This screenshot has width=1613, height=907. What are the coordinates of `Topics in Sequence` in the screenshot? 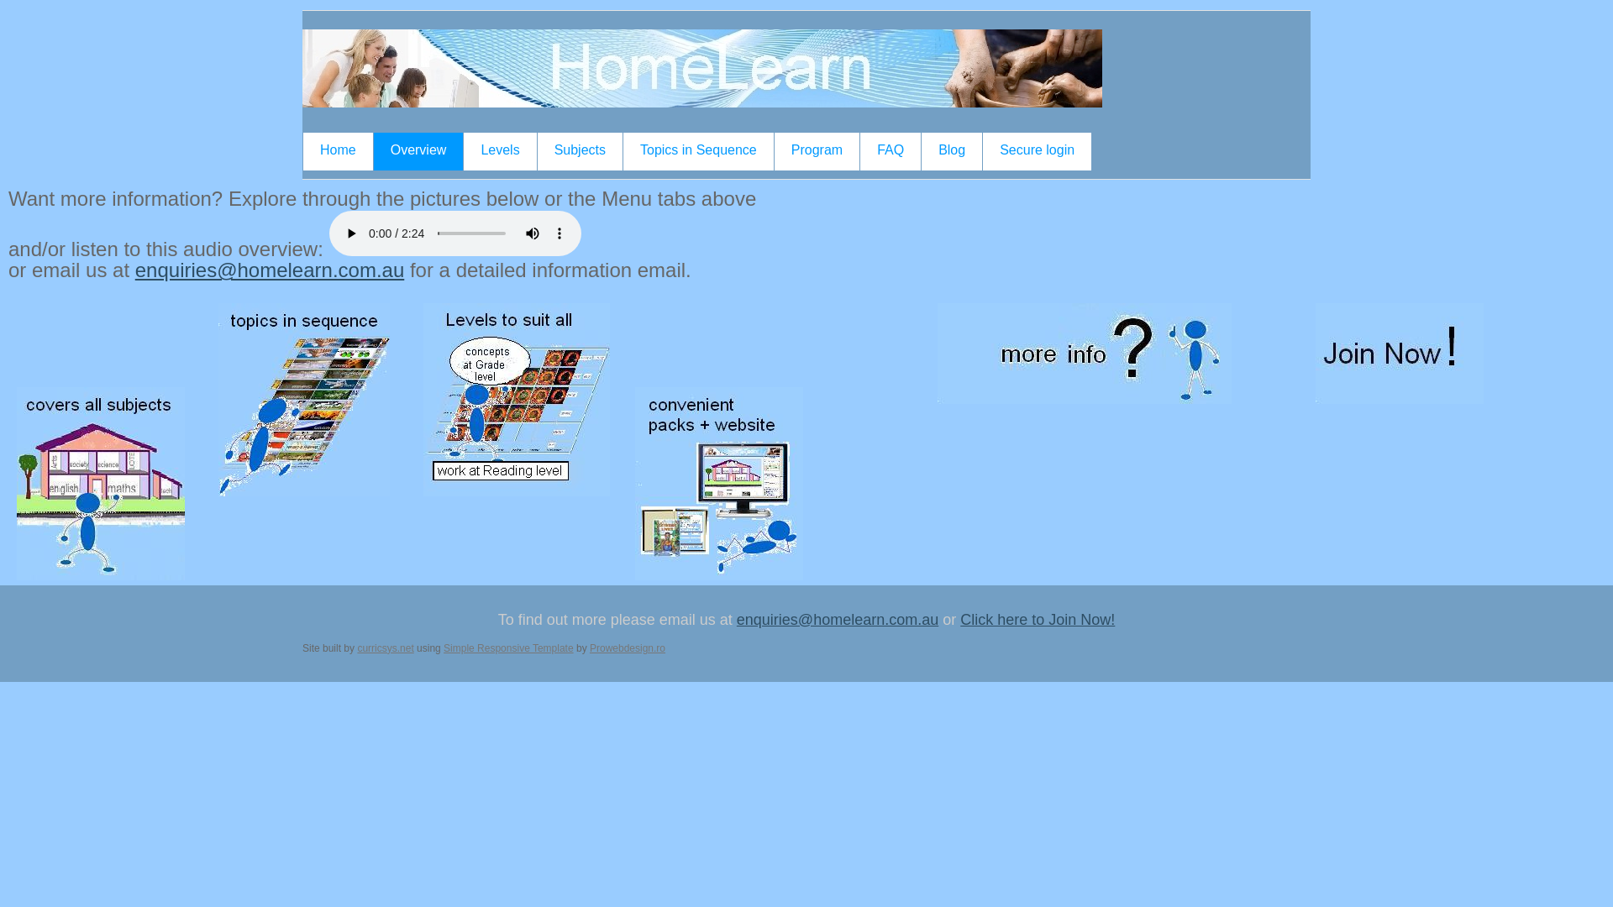 It's located at (699, 151).